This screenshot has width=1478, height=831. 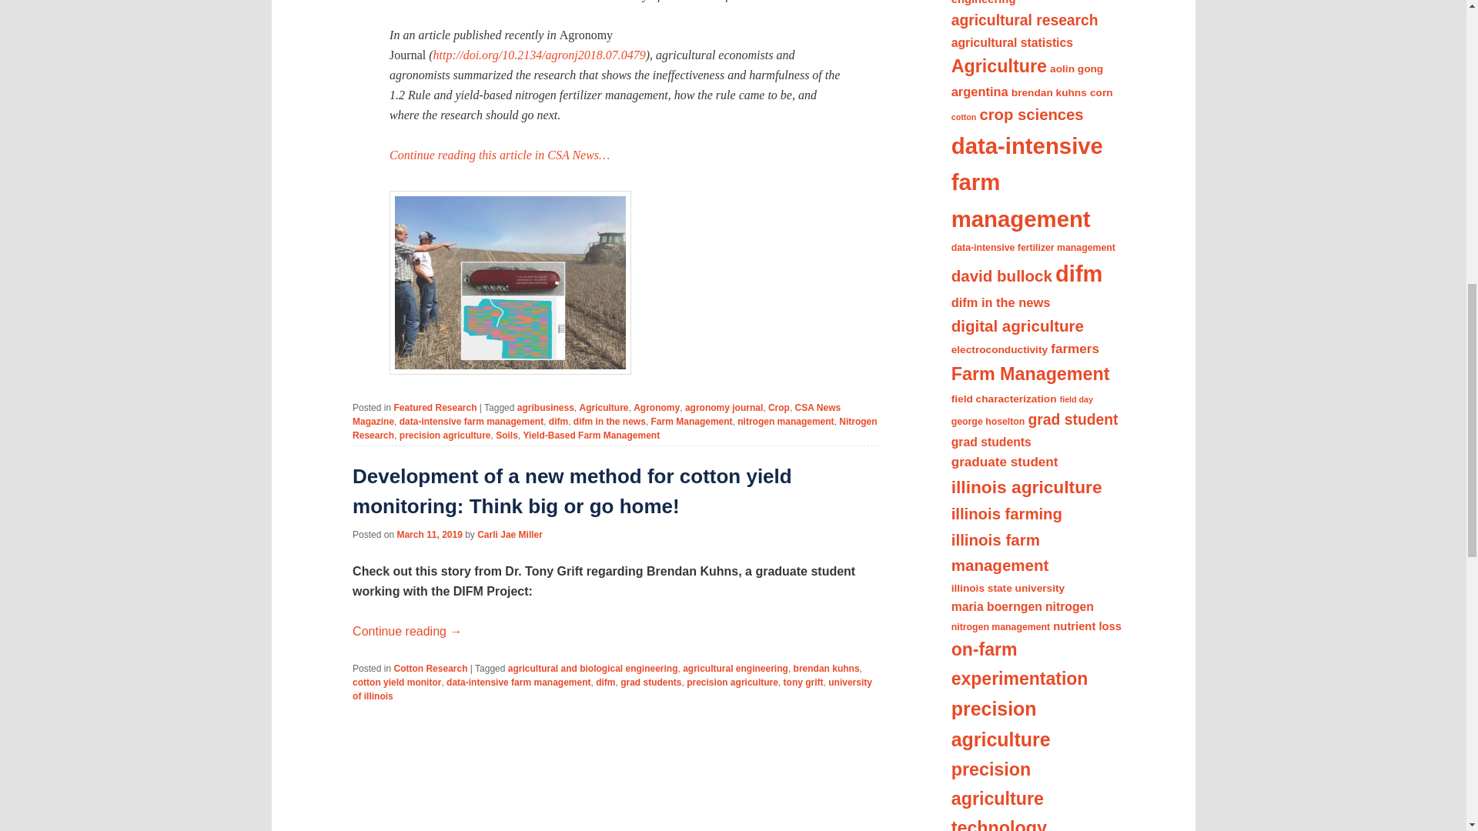 I want to click on cotton yield monitor, so click(x=396, y=682).